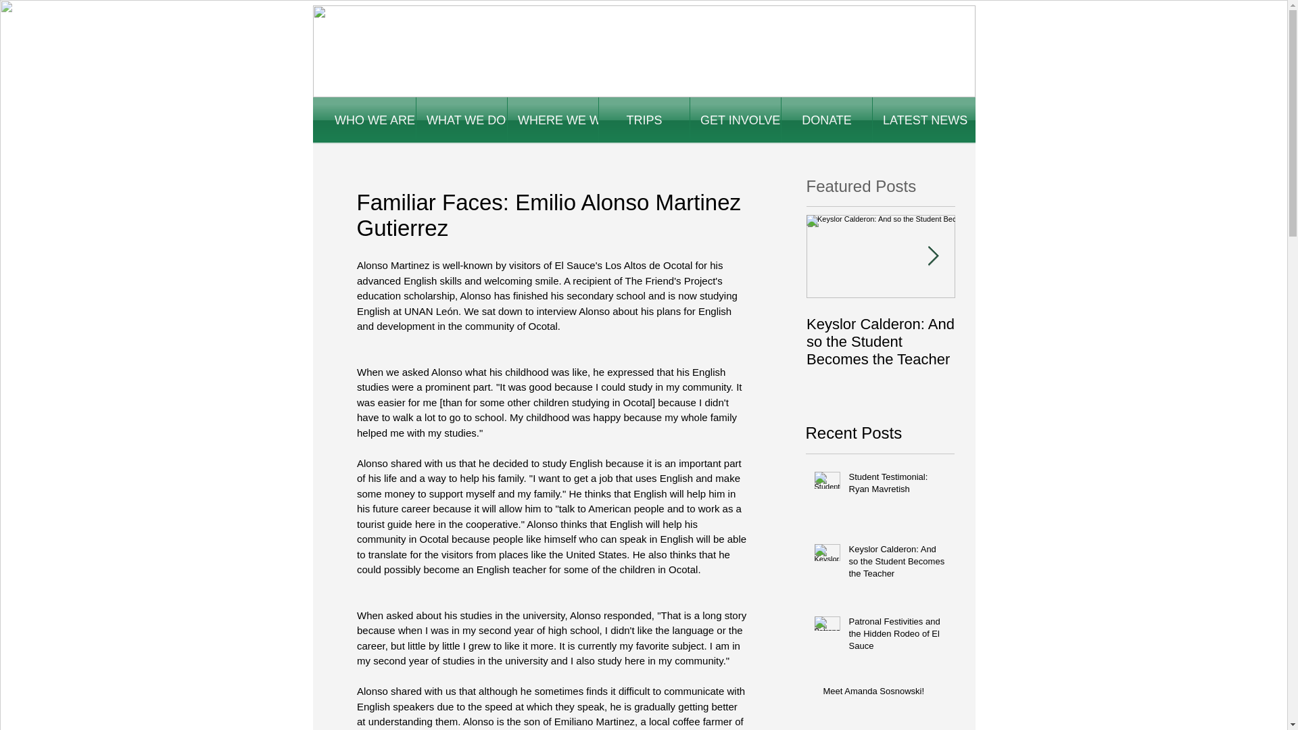 The image size is (1298, 730). I want to click on Meet Amanda Sosnowski!, so click(884, 694).